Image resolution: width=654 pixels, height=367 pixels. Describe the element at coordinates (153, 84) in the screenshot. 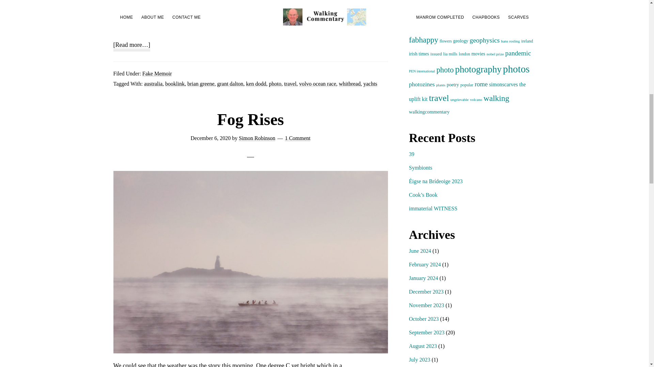

I see `australia` at that location.